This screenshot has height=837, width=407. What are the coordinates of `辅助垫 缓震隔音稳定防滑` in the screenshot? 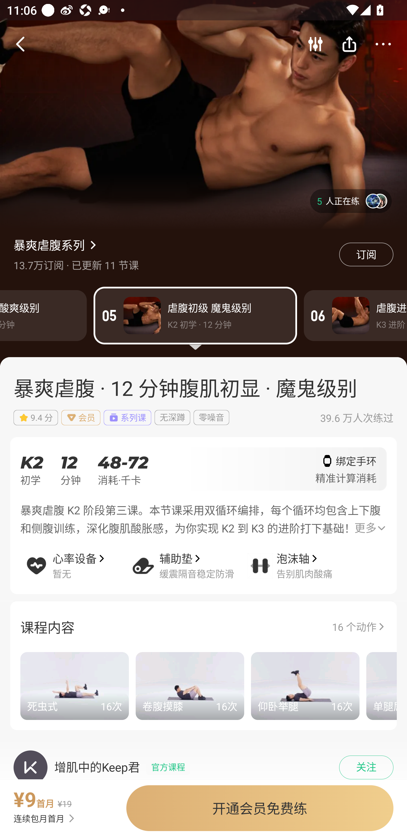 It's located at (189, 559).